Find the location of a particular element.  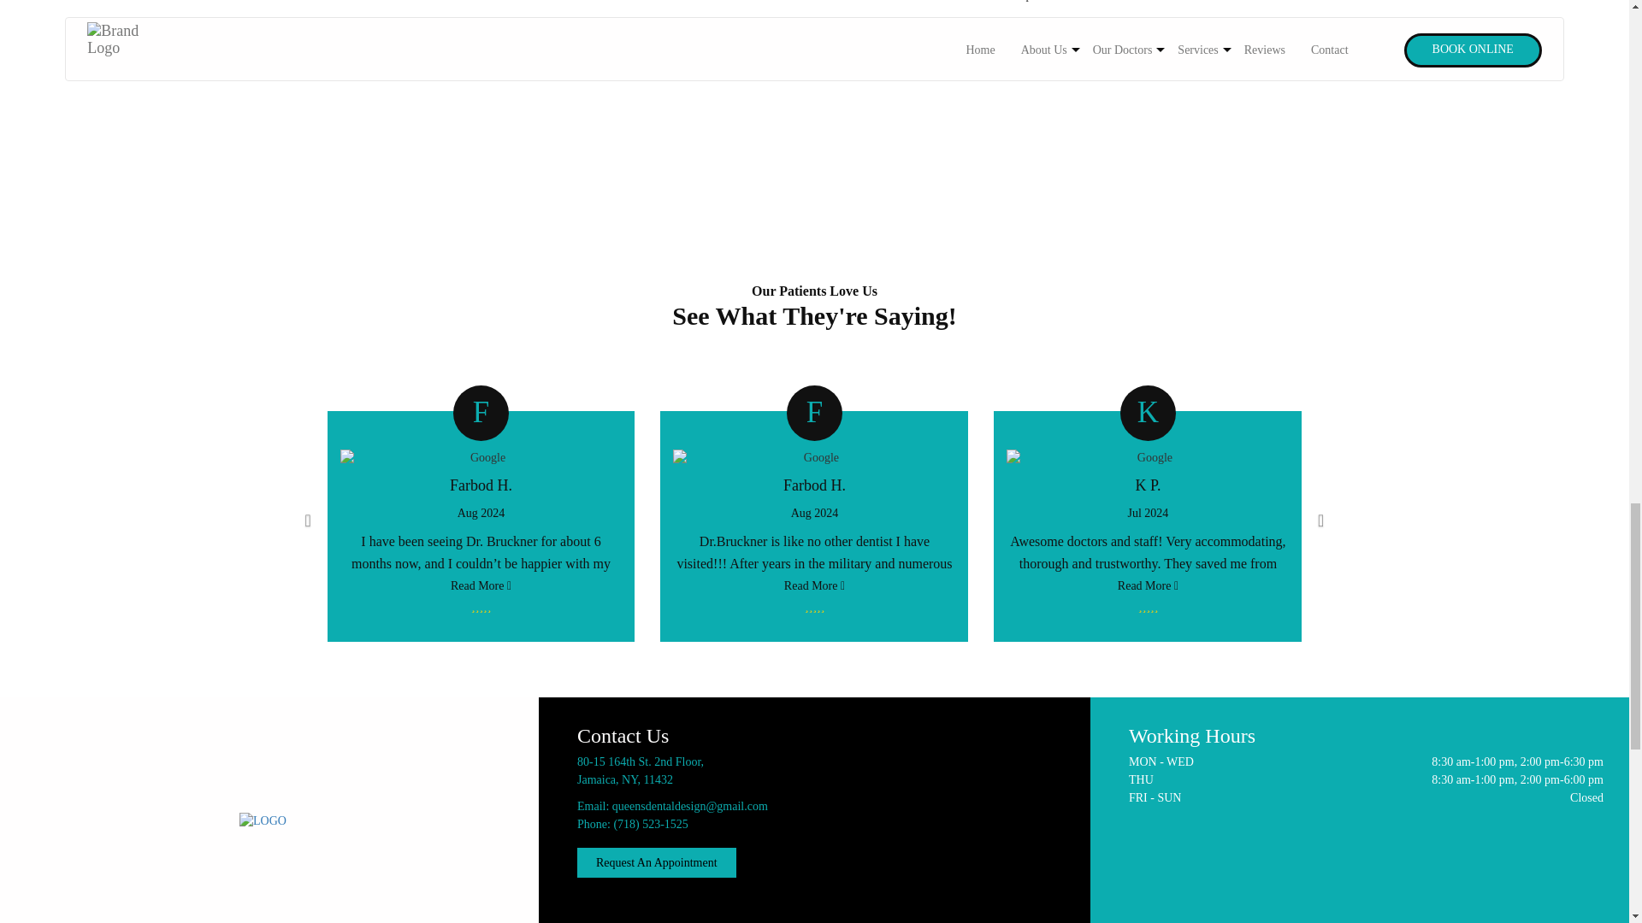

Google is located at coordinates (814, 458).